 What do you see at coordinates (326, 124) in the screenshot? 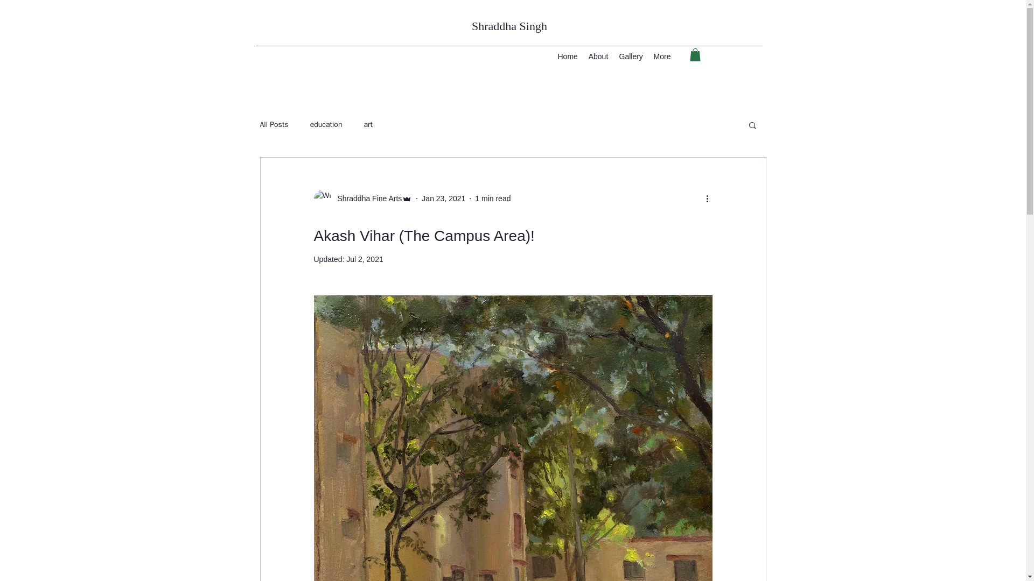
I see `education` at bounding box center [326, 124].